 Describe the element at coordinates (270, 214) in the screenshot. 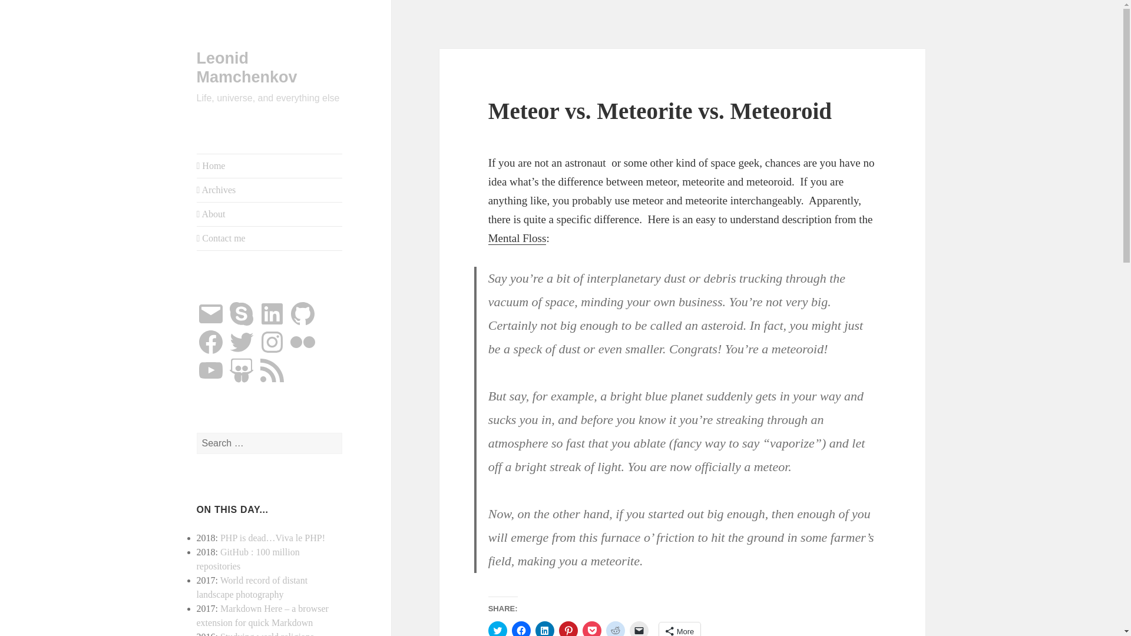

I see `About` at that location.